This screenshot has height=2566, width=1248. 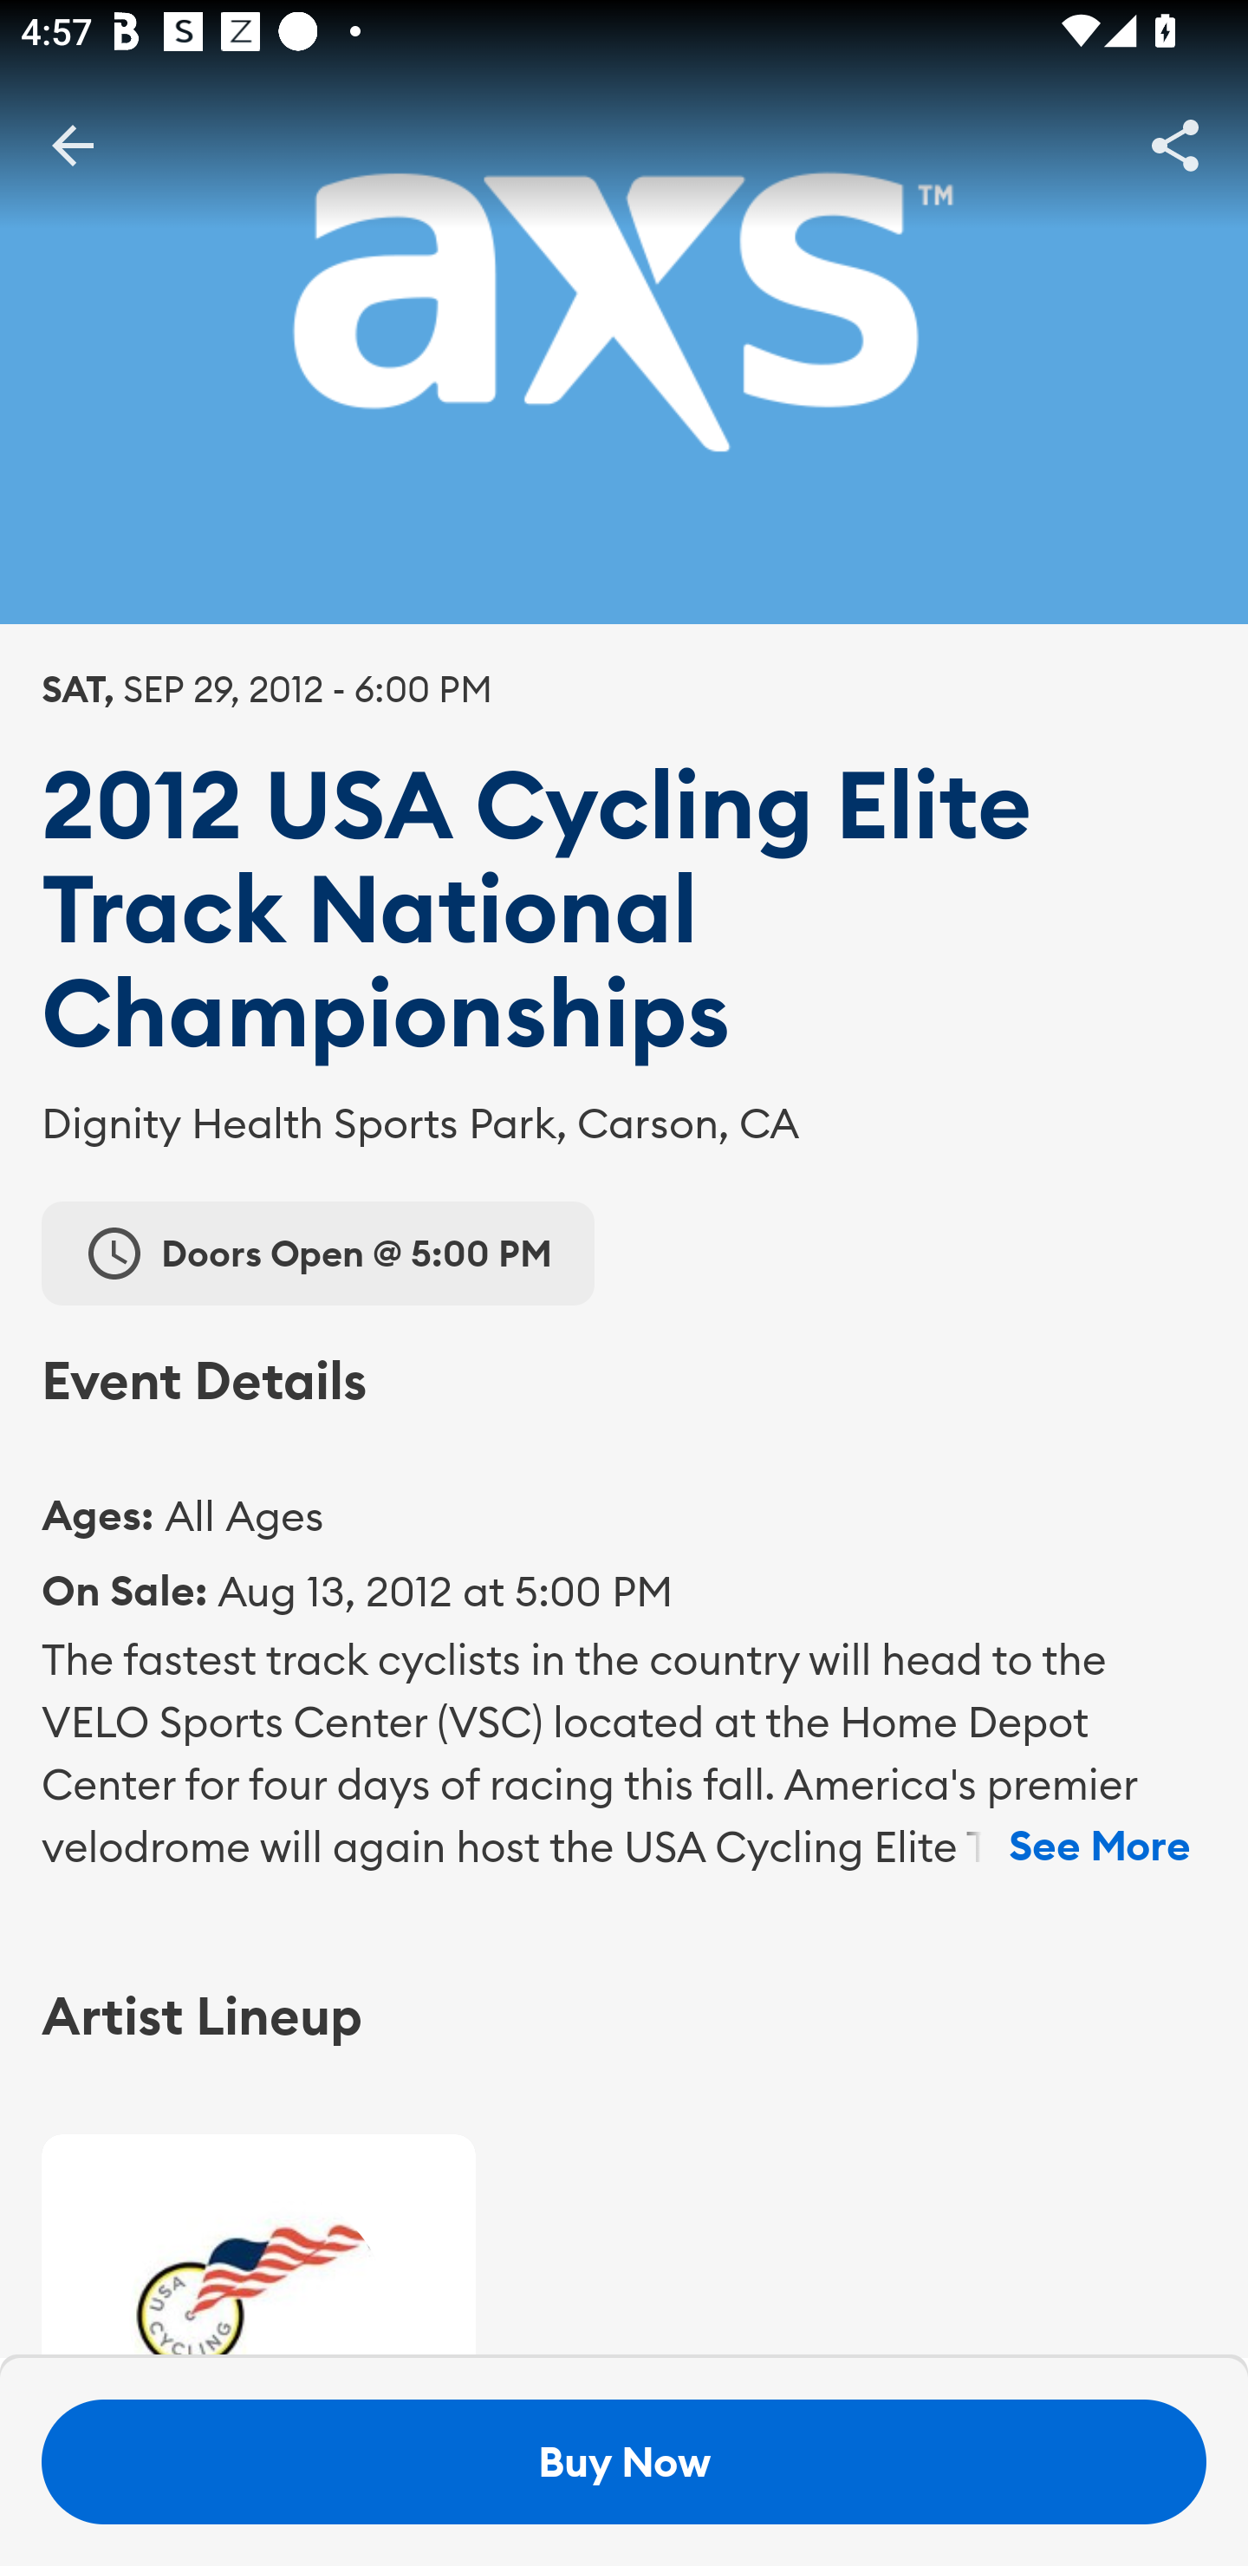 I want to click on Share, so click(x=1175, y=144).